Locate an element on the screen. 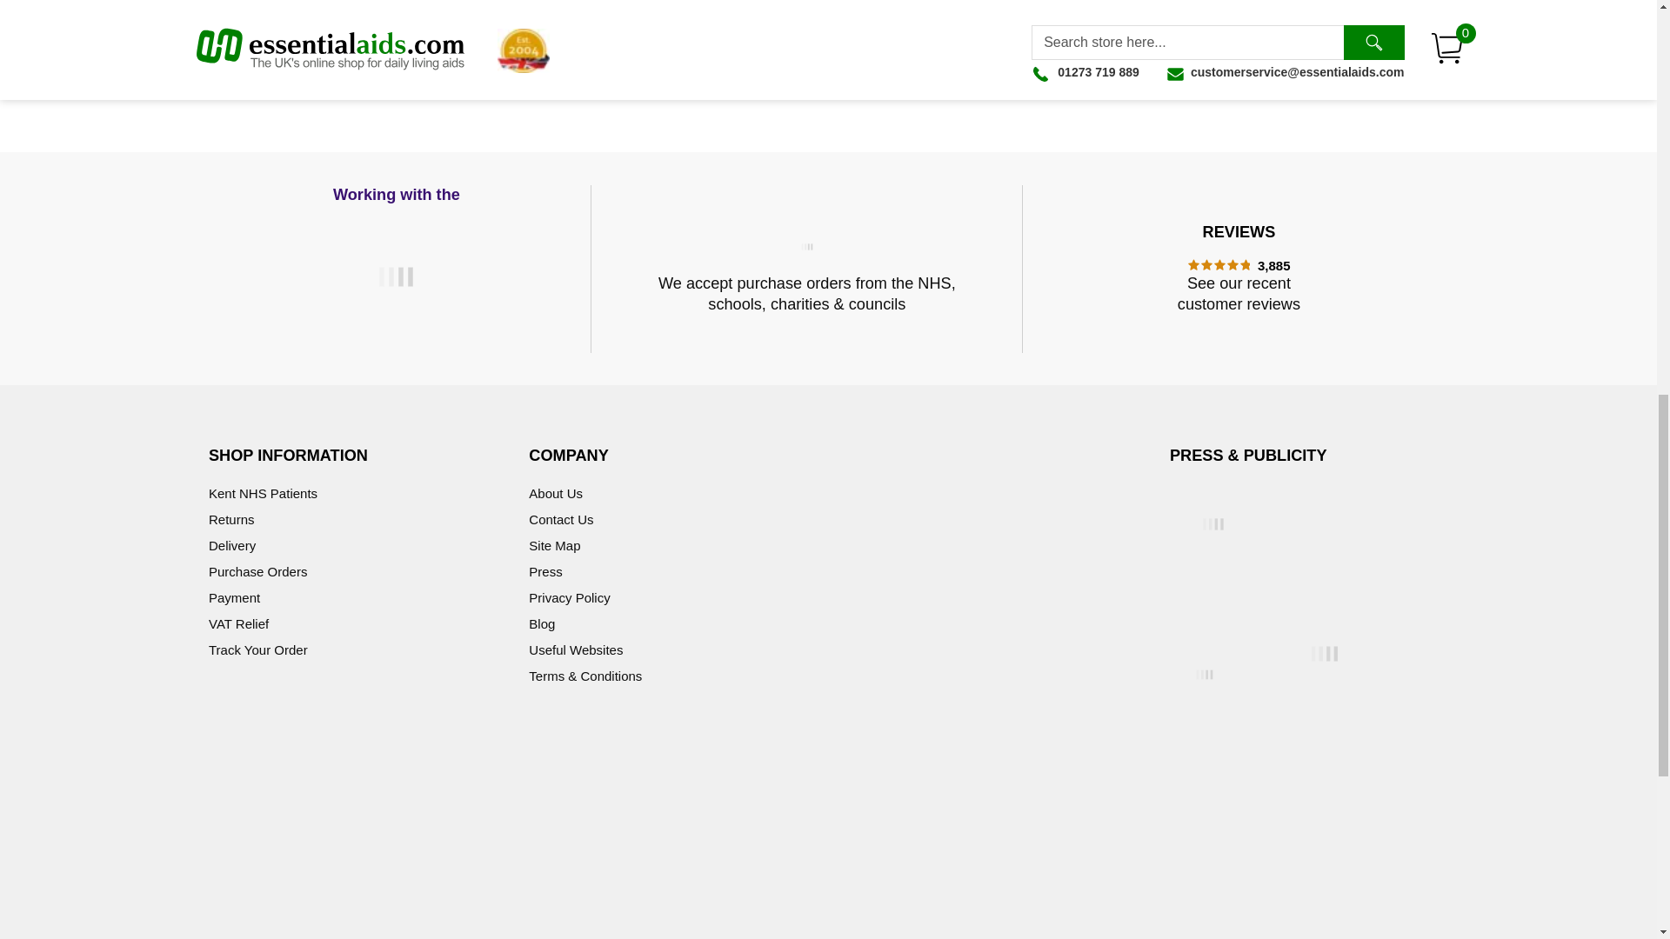 This screenshot has height=939, width=1670. Purchase Orders is located at coordinates (257, 572).